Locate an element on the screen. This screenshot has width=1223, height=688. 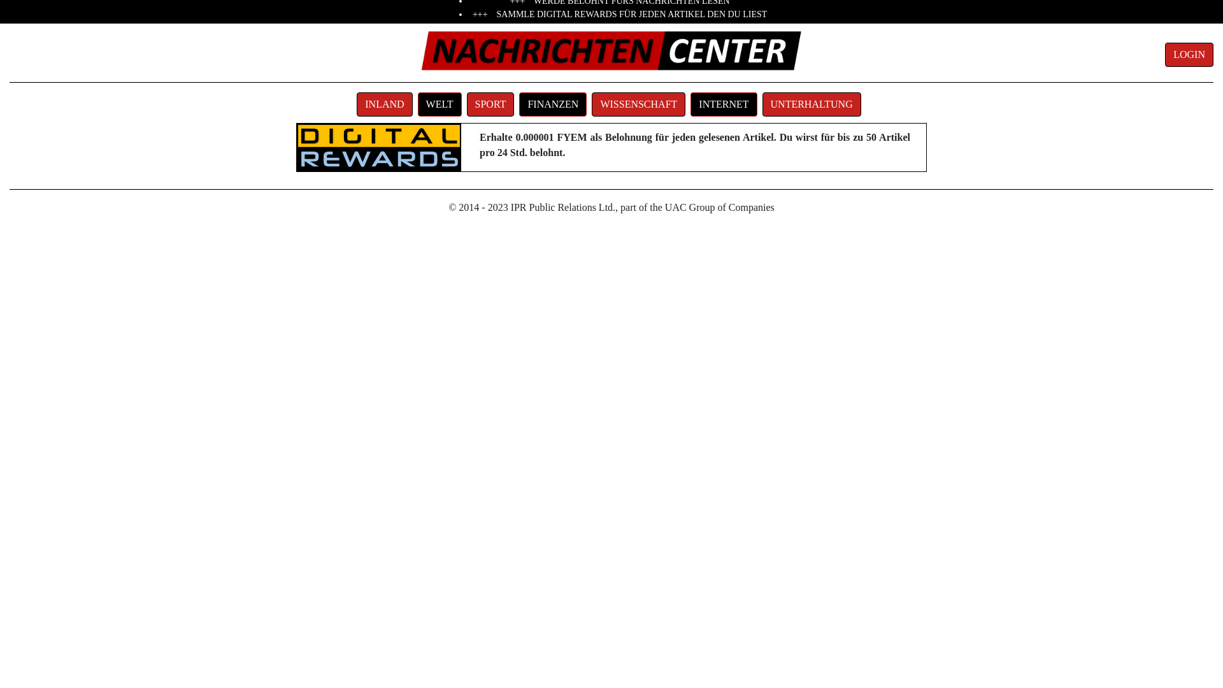
INTERNET is located at coordinates (724, 104).